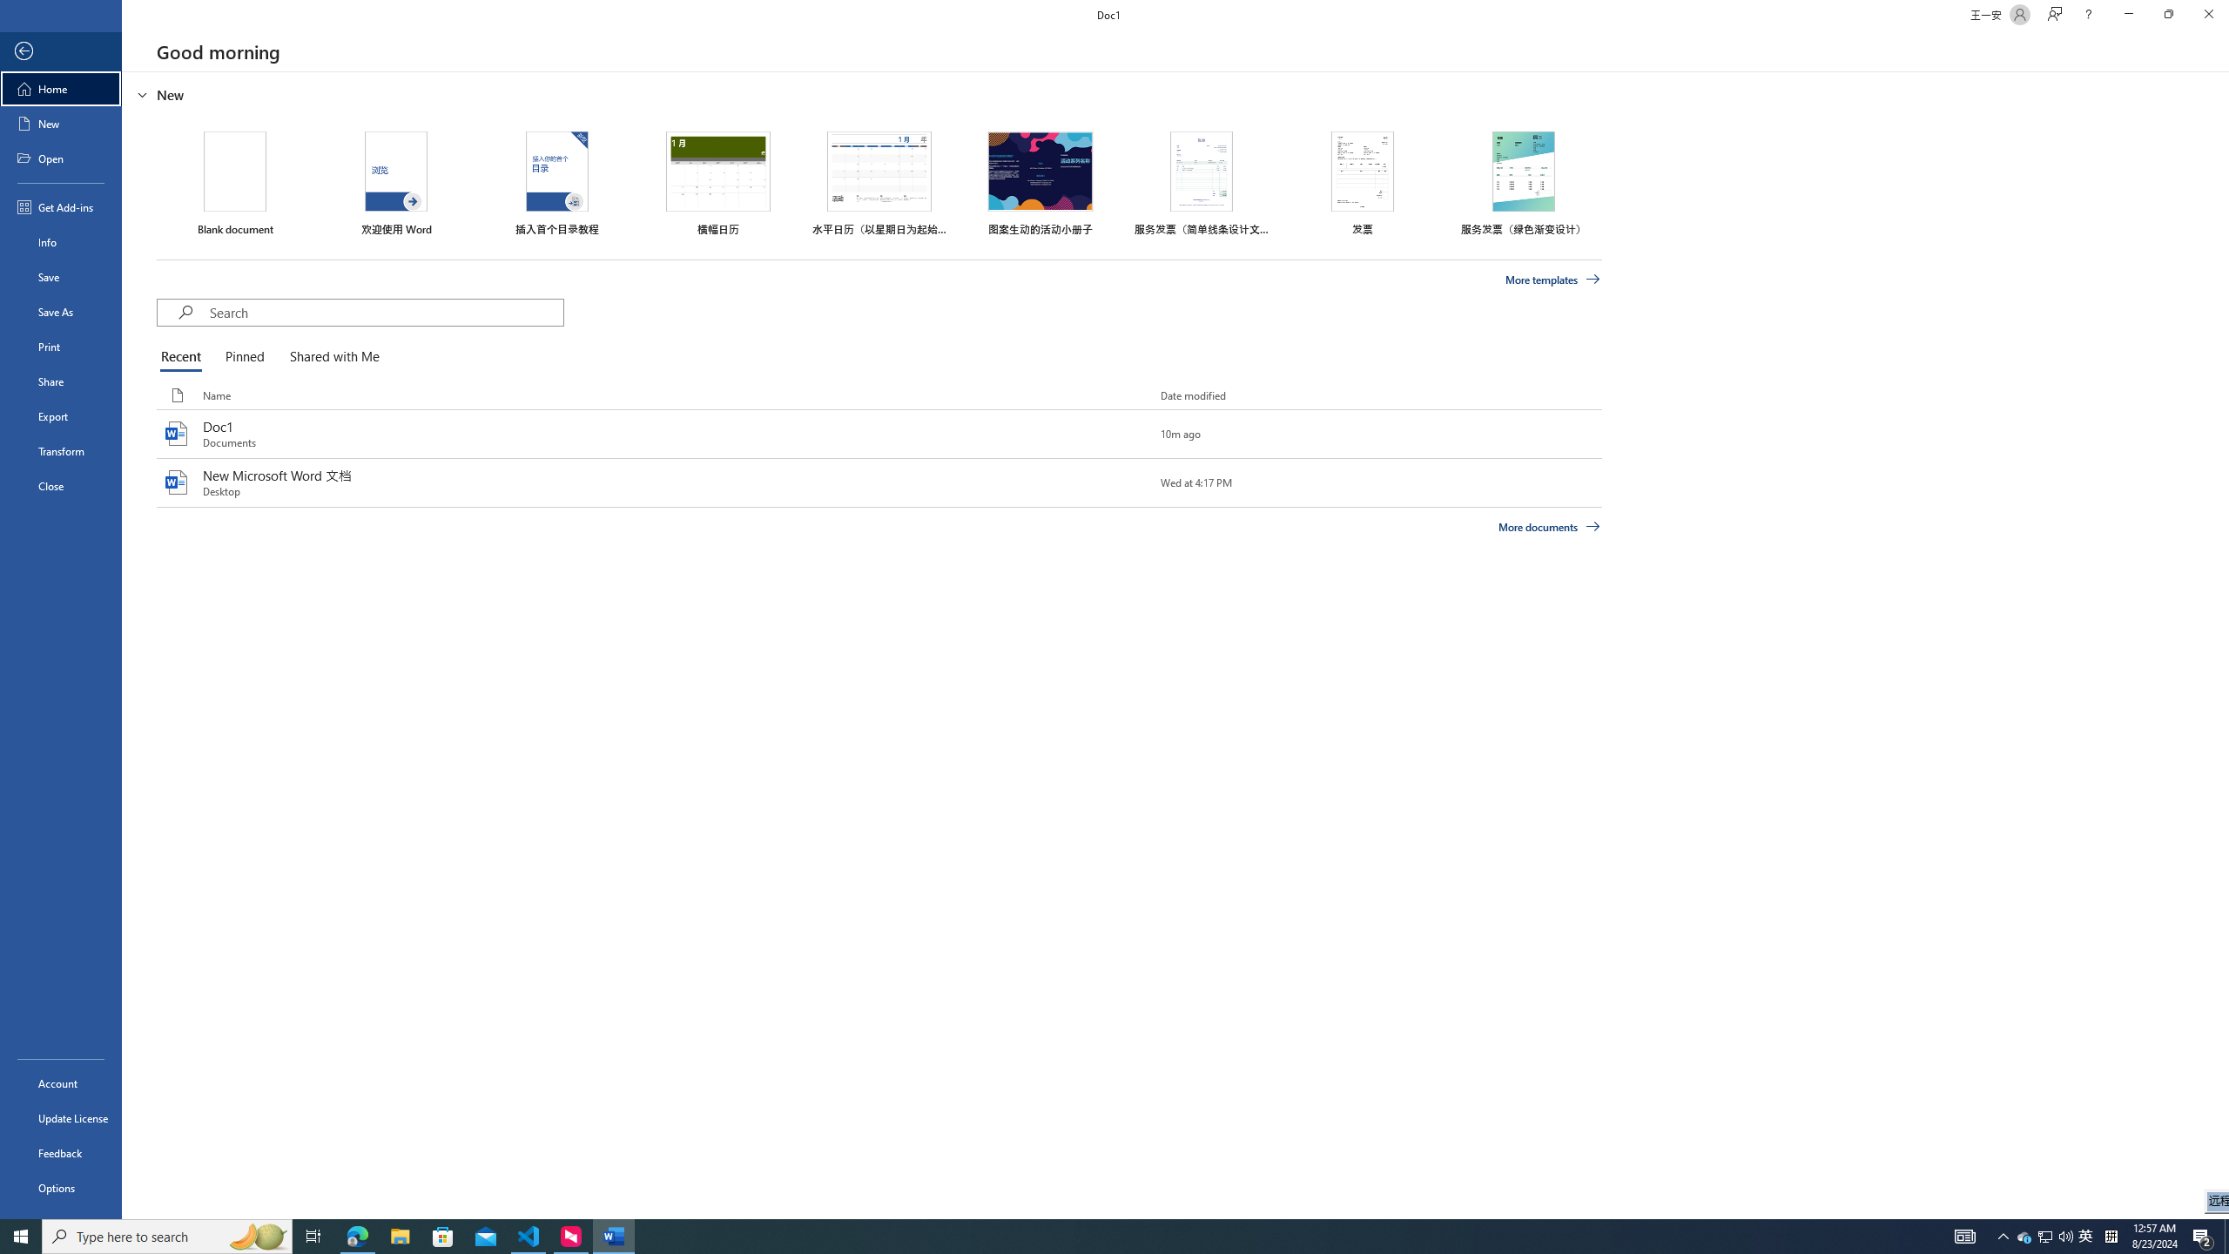 Image resolution: width=2229 pixels, height=1254 pixels. What do you see at coordinates (61, 277) in the screenshot?
I see `Save` at bounding box center [61, 277].